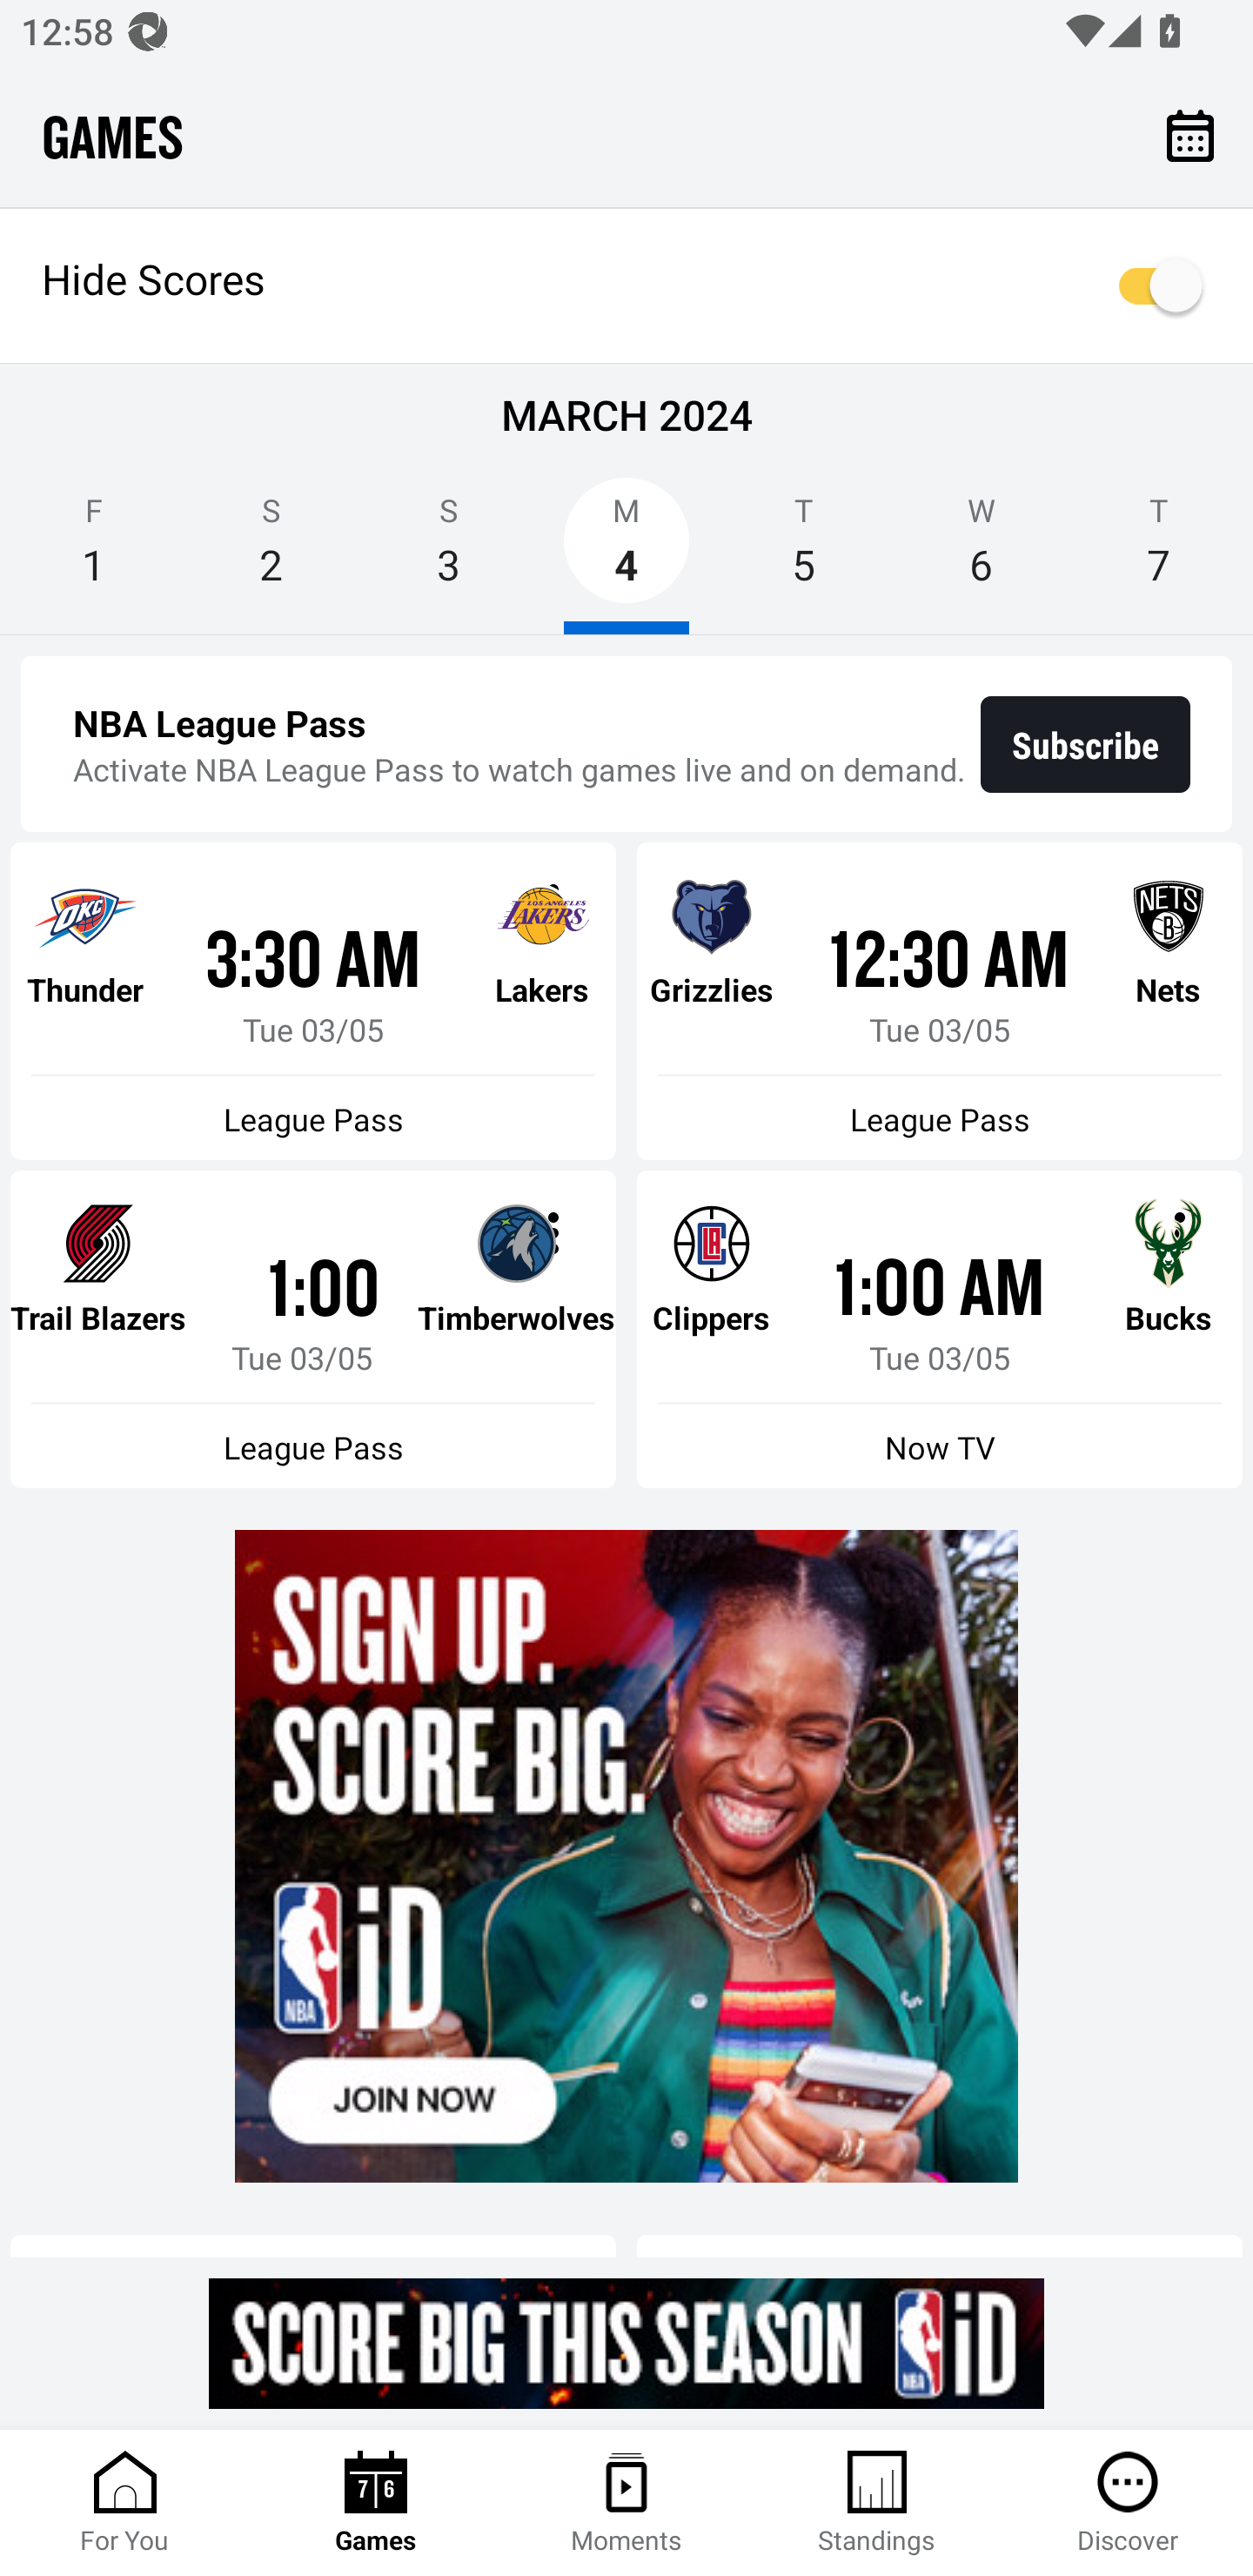 This screenshot has height=2576, width=1253. What do you see at coordinates (271, 550) in the screenshot?
I see `S 2` at bounding box center [271, 550].